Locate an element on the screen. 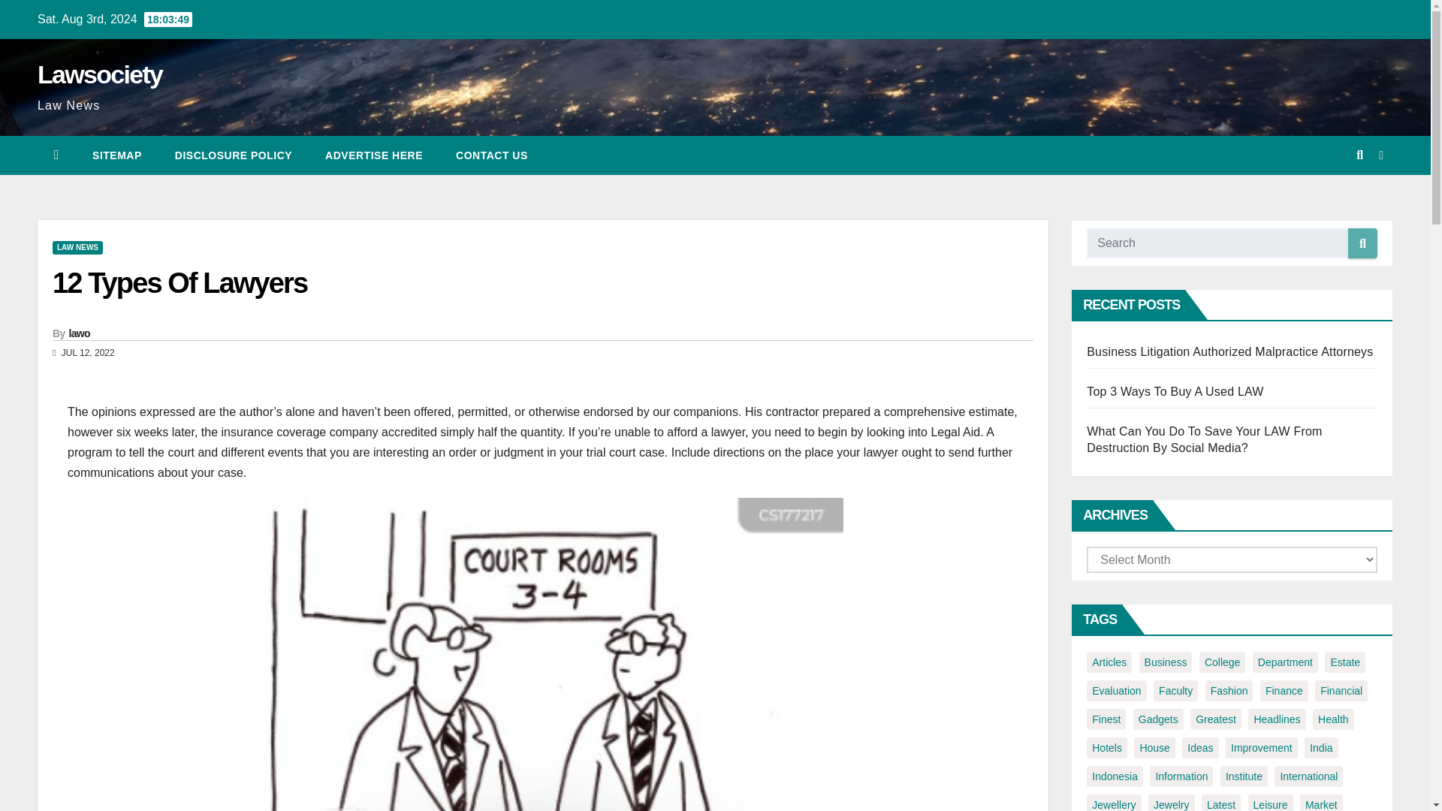 The image size is (1442, 811). Disclosure Policy is located at coordinates (233, 155).